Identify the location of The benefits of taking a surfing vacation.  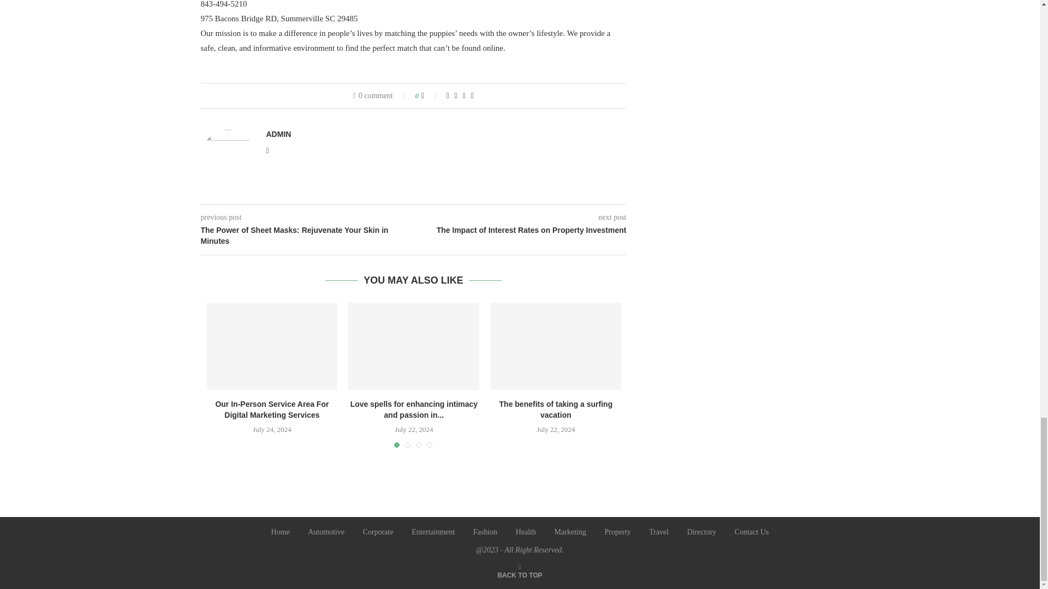
(556, 346).